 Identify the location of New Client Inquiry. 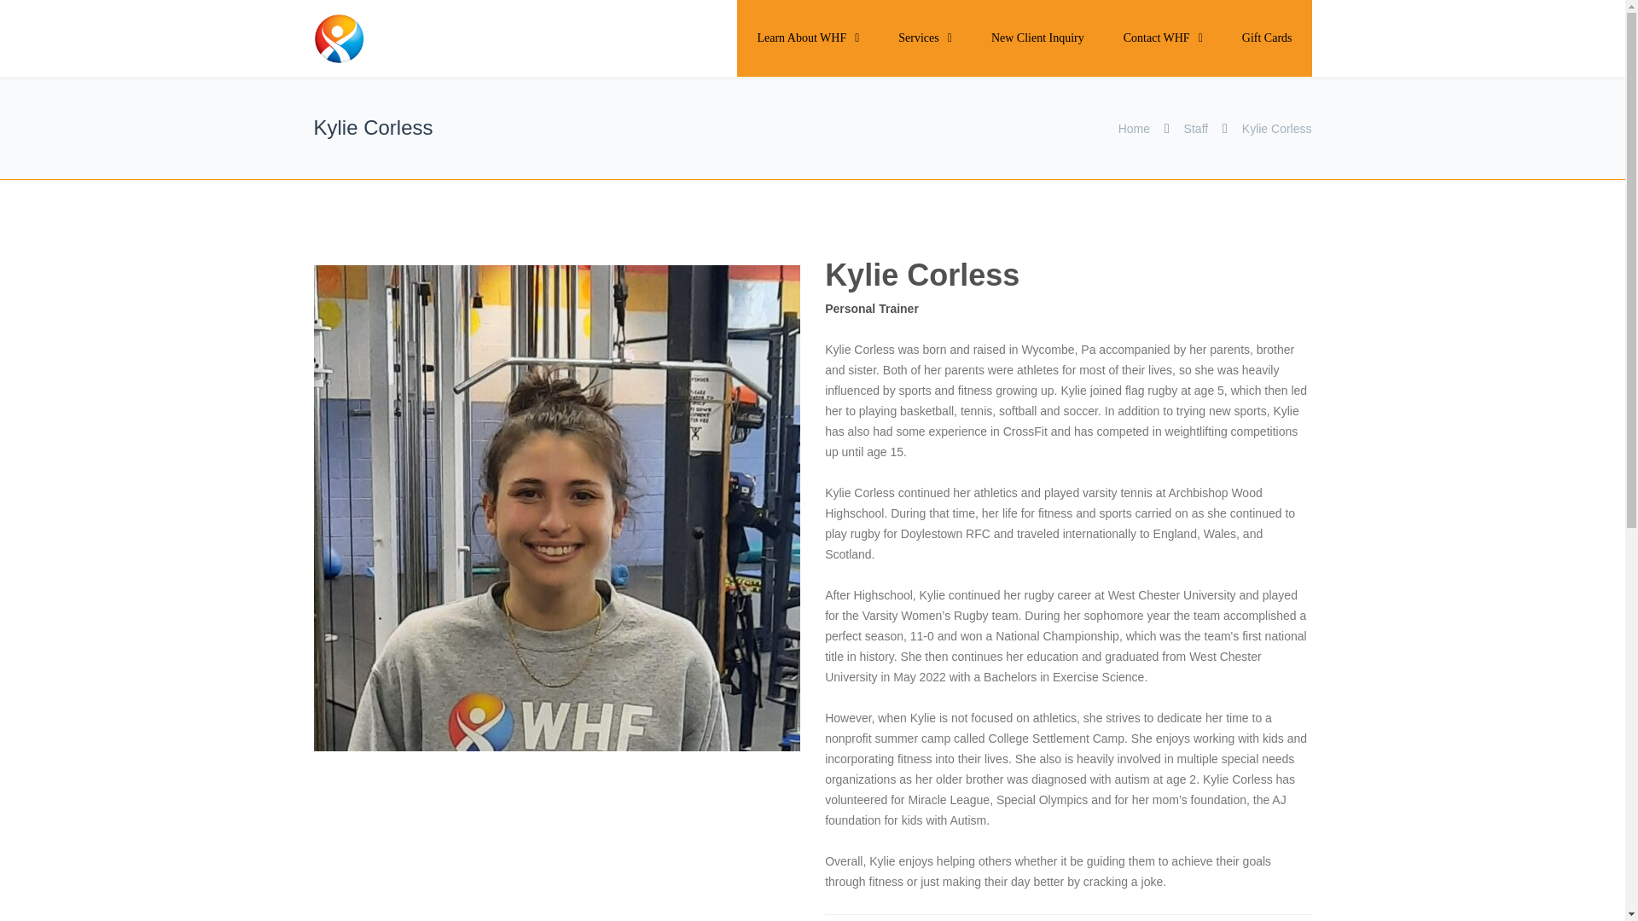
(1037, 38).